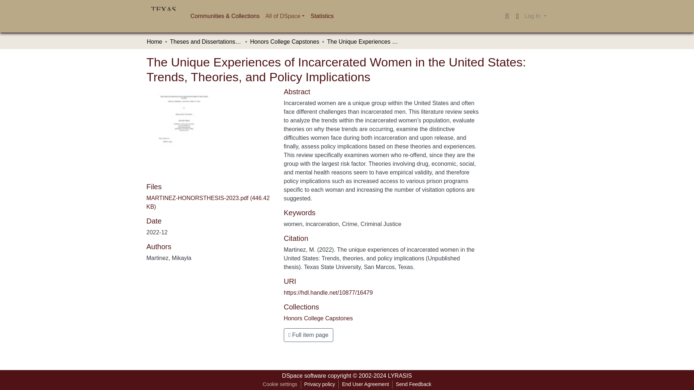 The height and width of the screenshot is (390, 694). Describe the element at coordinates (414, 384) in the screenshot. I see `Send Feedback` at that location.